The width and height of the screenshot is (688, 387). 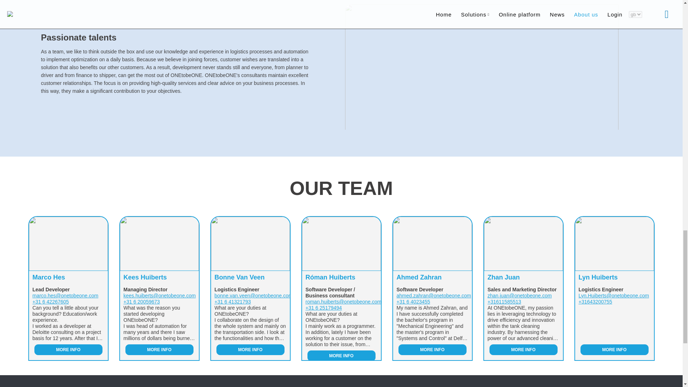 I want to click on MORE INFO, so click(x=523, y=350).